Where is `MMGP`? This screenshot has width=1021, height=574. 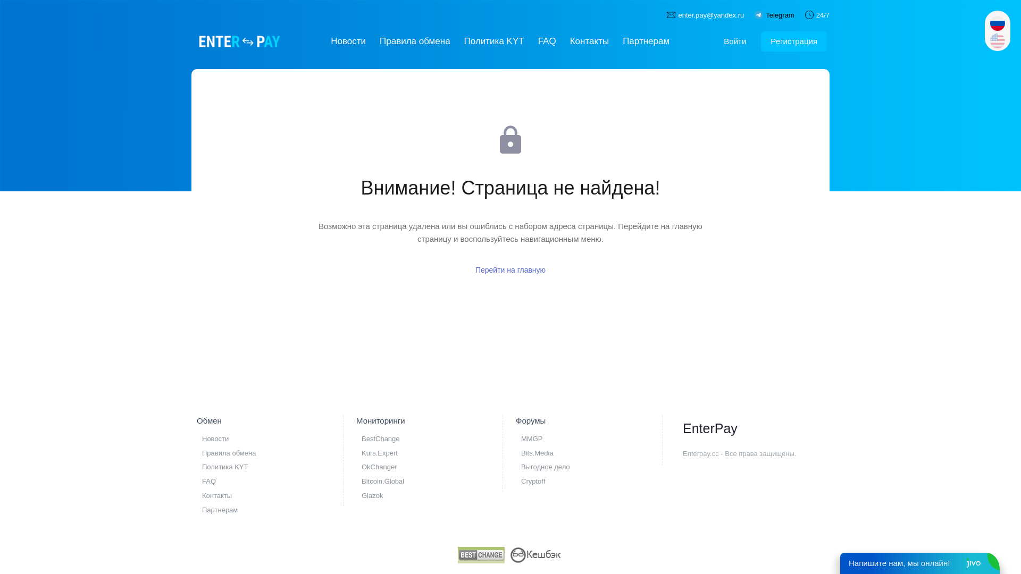
MMGP is located at coordinates (596, 439).